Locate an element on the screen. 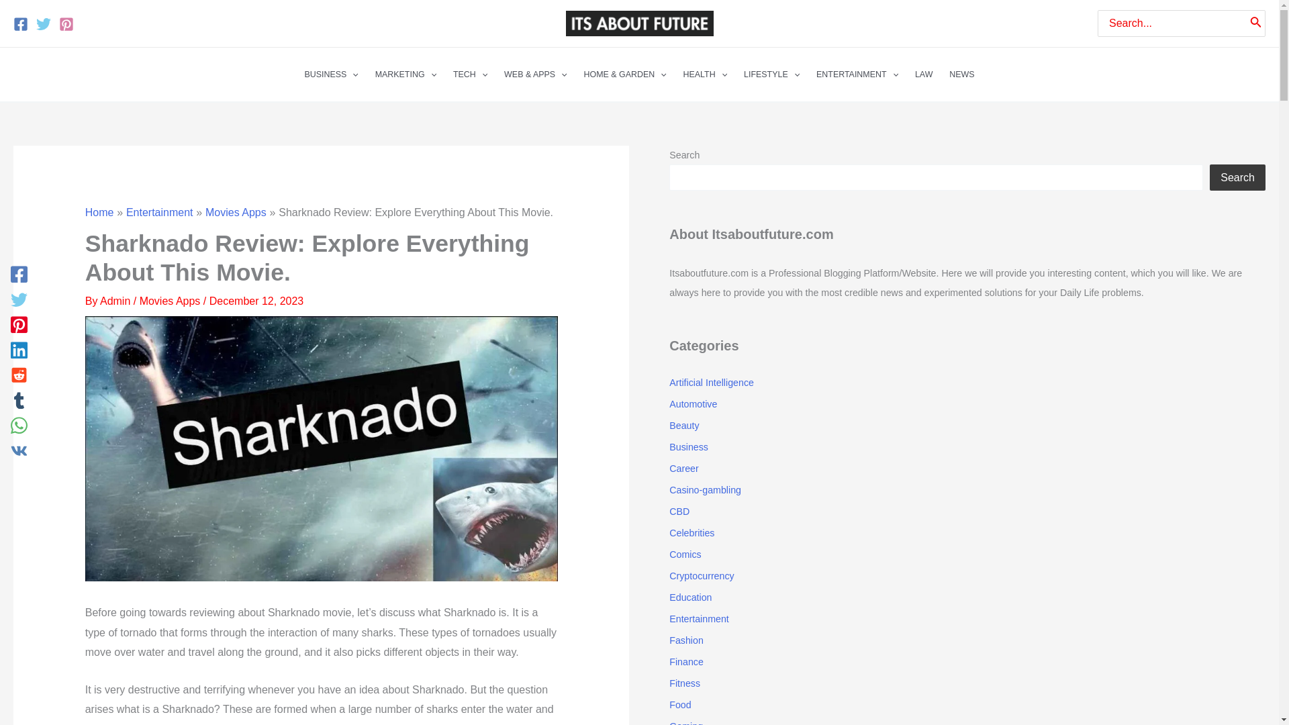 The image size is (1289, 725). ENTERTAINMENT is located at coordinates (857, 75).